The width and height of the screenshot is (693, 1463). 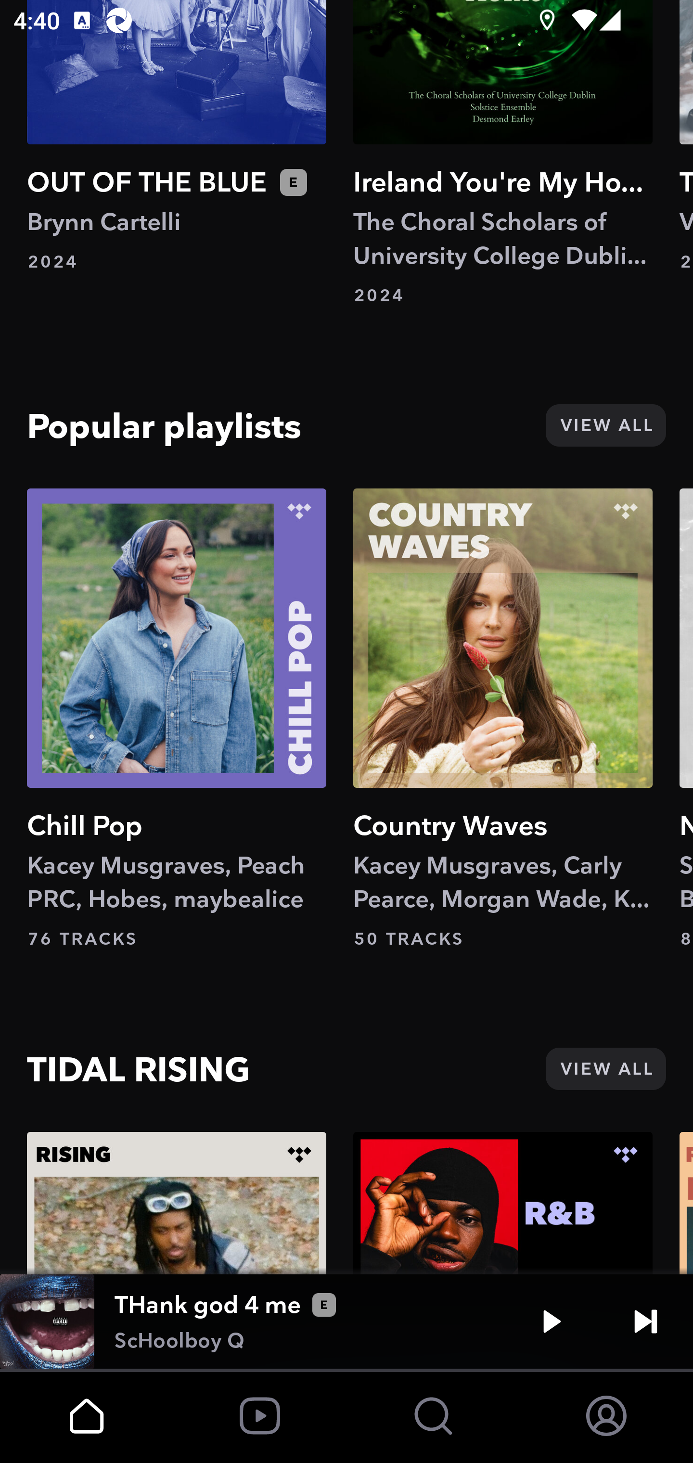 What do you see at coordinates (346, 1322) in the screenshot?
I see `THank god 4 me    ScHoolboy Q Play` at bounding box center [346, 1322].